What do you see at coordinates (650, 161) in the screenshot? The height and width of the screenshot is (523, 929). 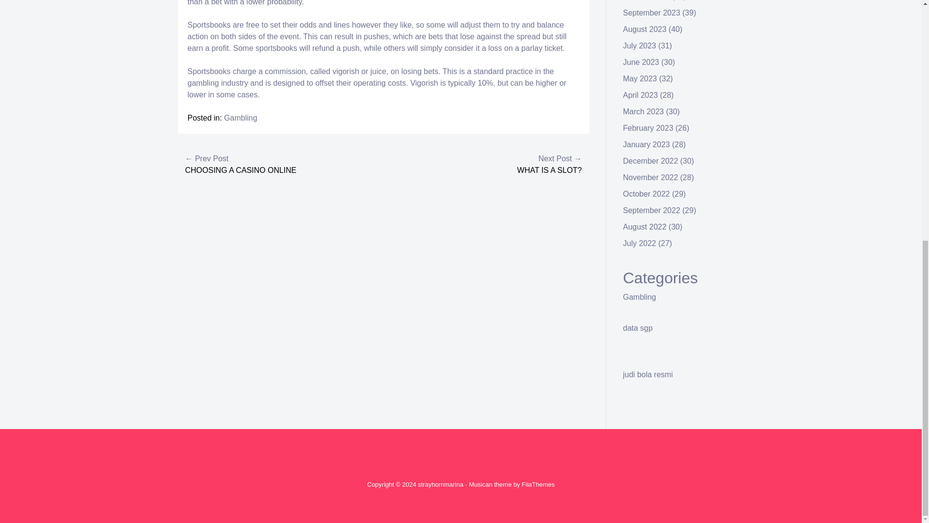 I see `December 2022` at bounding box center [650, 161].